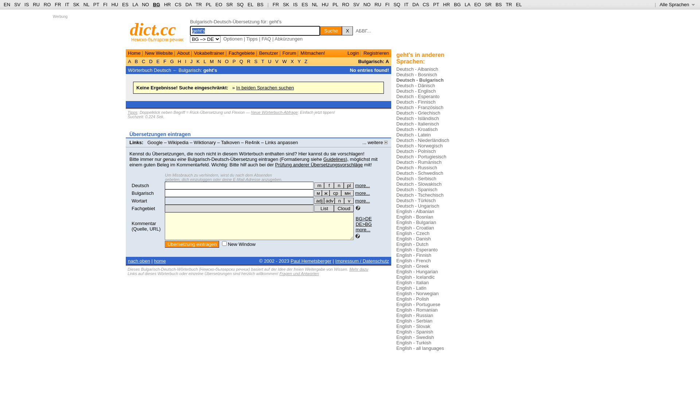  I want to click on SR, so click(488, 4).